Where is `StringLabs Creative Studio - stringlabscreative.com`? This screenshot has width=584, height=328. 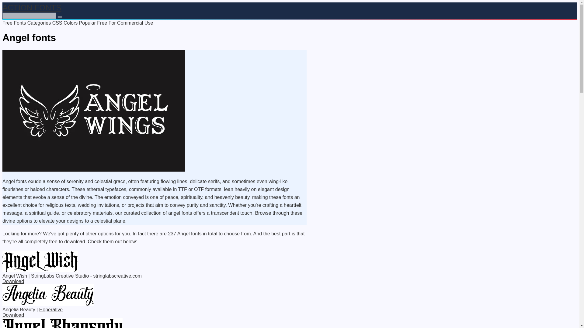
StringLabs Creative Studio - stringlabscreative.com is located at coordinates (86, 276).